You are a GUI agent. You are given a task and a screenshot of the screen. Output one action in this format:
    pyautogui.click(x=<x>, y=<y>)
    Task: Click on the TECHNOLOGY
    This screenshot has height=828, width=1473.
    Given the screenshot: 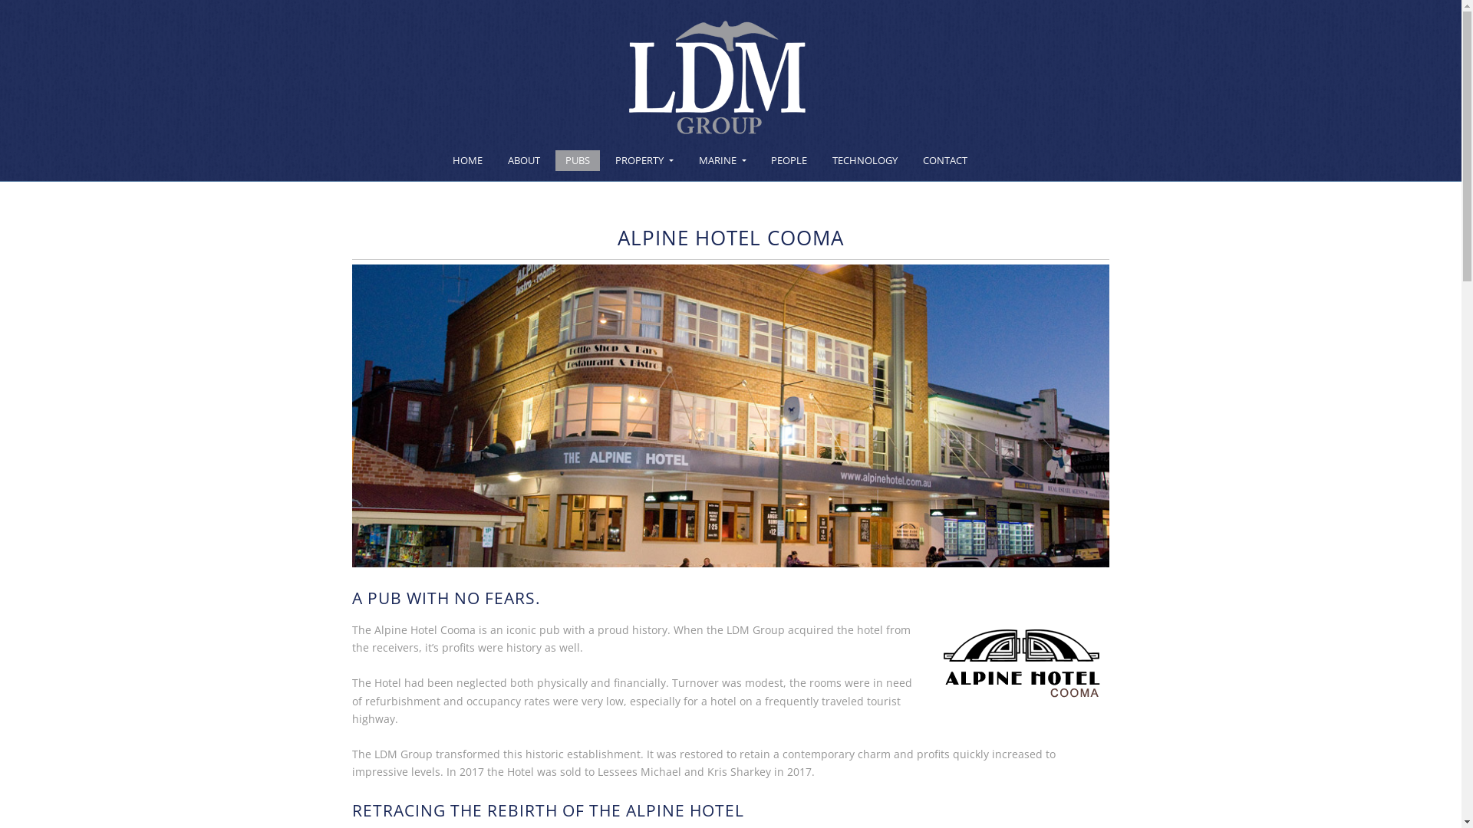 What is the action you would take?
    pyautogui.click(x=865, y=161)
    